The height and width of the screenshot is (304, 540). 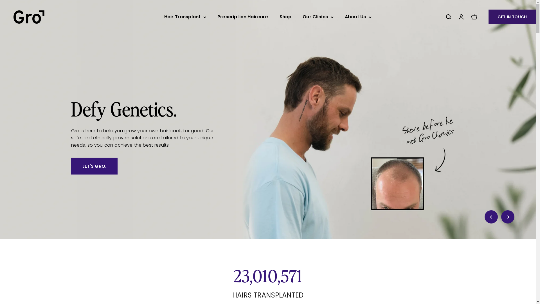 What do you see at coordinates (29, 17) in the screenshot?
I see `Gro Clinics` at bounding box center [29, 17].